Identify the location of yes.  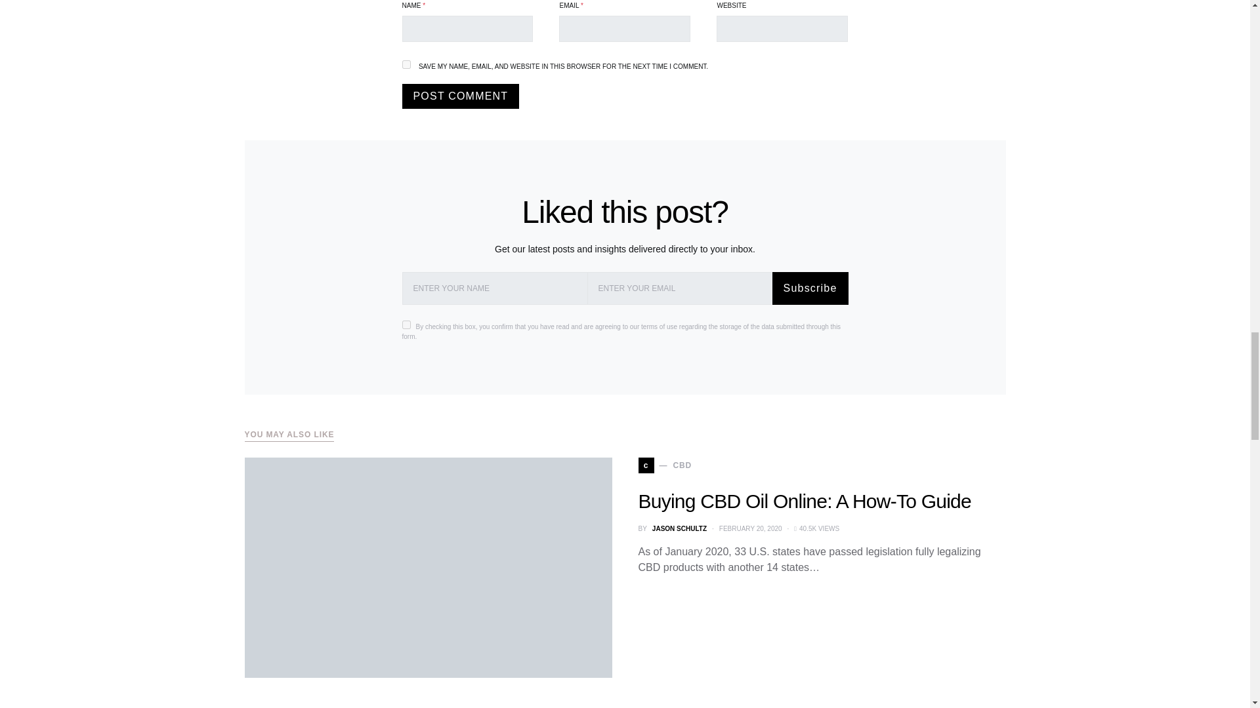
(406, 64).